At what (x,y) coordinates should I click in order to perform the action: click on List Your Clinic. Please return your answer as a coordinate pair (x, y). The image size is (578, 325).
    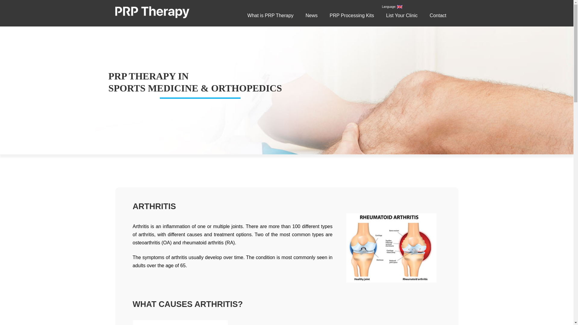
    Looking at the image, I should click on (508, 64).